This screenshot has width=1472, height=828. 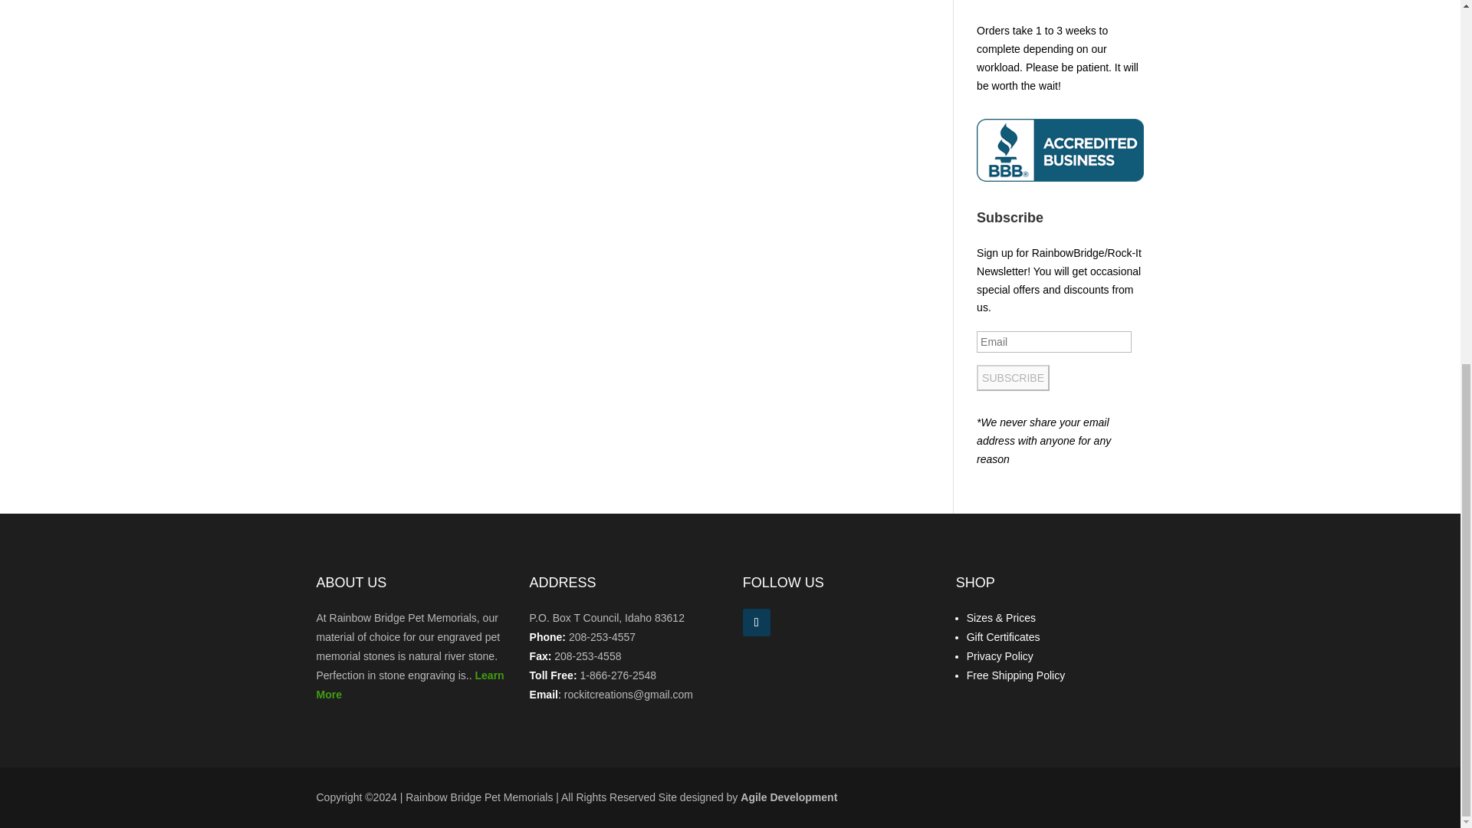 I want to click on Follow on Facebook, so click(x=756, y=623).